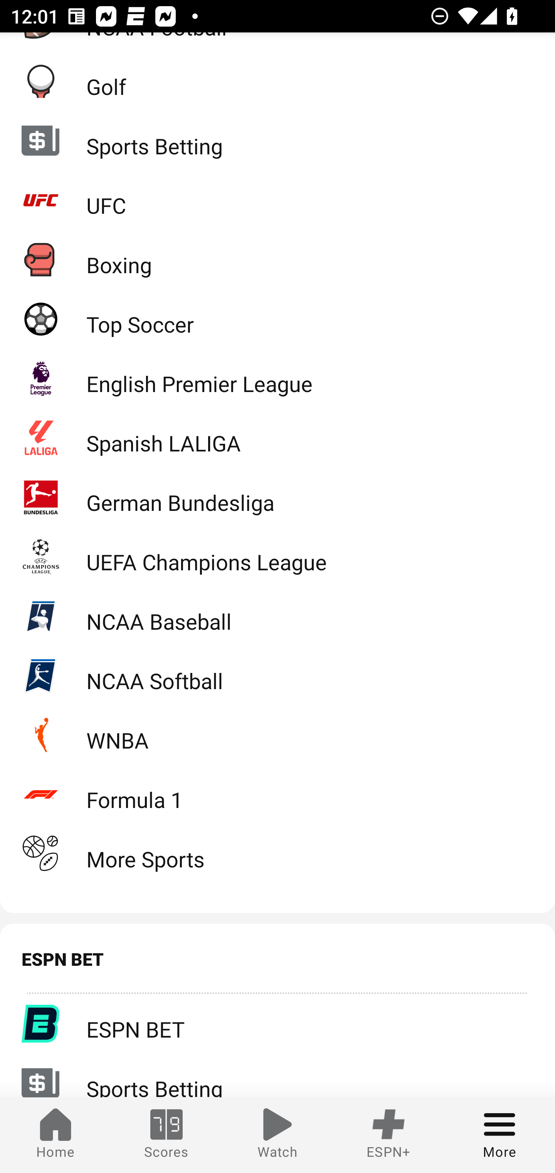 The width and height of the screenshot is (555, 1173). Describe the element at coordinates (277, 140) in the screenshot. I see `Sports Betting` at that location.